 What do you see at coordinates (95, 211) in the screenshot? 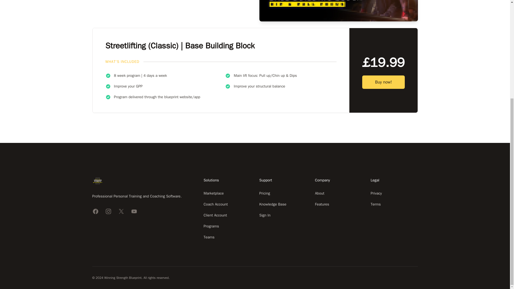
I see `Facebook` at bounding box center [95, 211].